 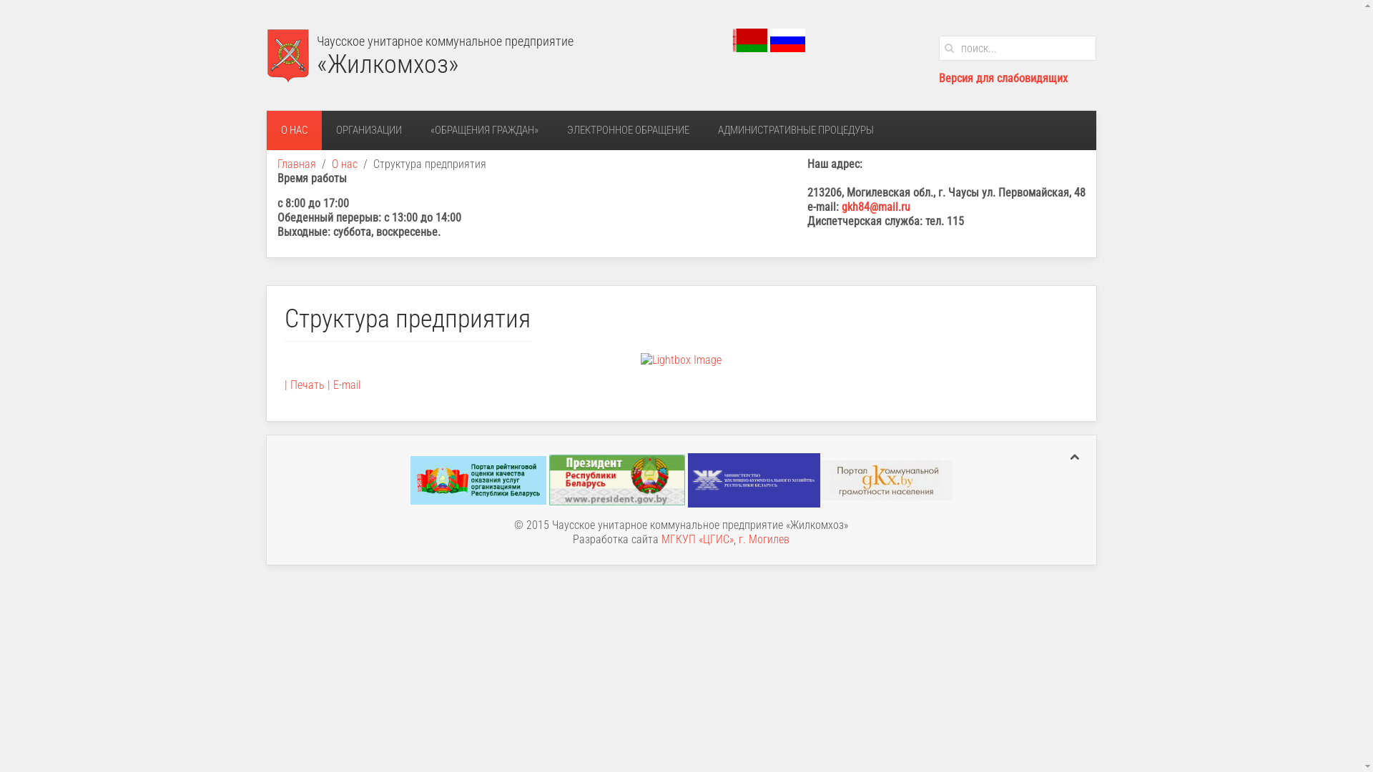 I want to click on  E-mail, so click(x=345, y=385).